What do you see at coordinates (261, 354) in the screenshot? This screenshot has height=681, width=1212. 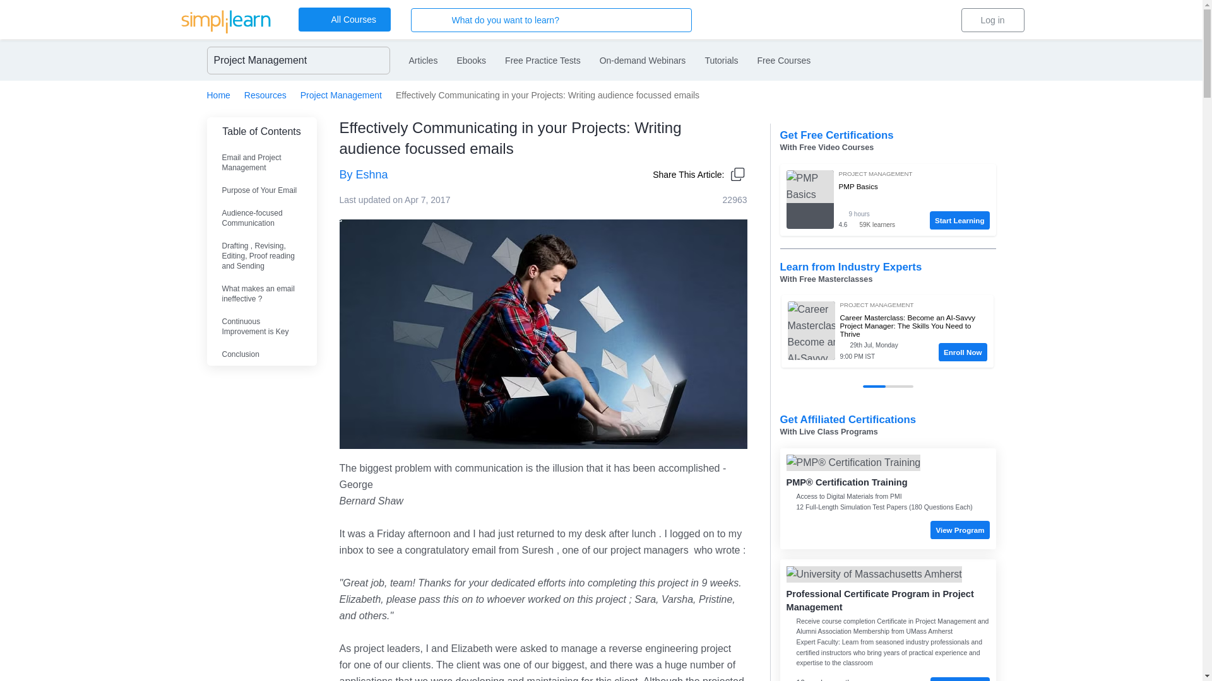 I see `Conclusion` at bounding box center [261, 354].